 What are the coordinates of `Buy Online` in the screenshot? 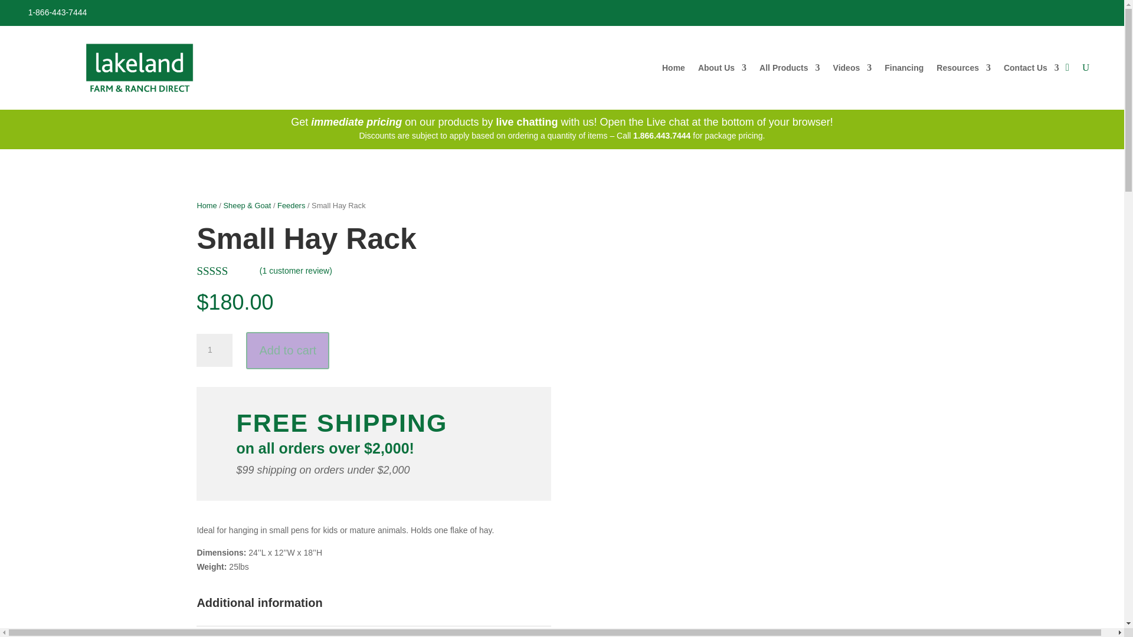 It's located at (307, 635).